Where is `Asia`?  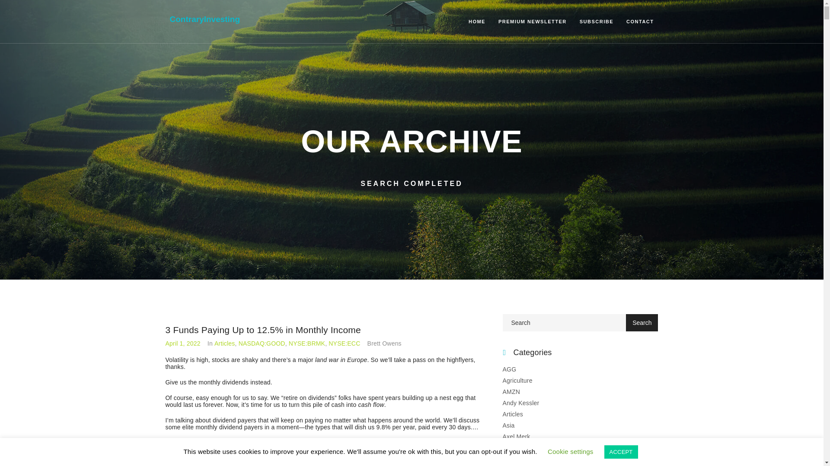 Asia is located at coordinates (508, 425).